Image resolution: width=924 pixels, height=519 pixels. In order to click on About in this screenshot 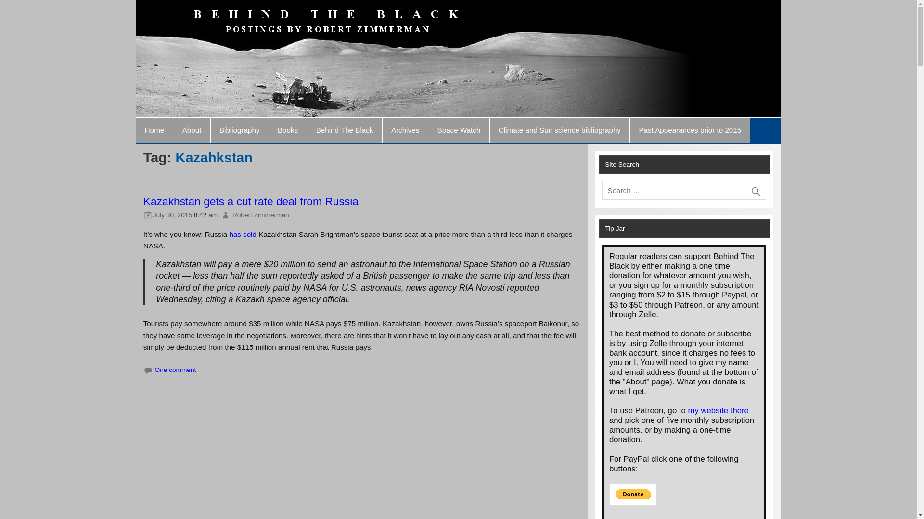, I will do `click(192, 130)`.